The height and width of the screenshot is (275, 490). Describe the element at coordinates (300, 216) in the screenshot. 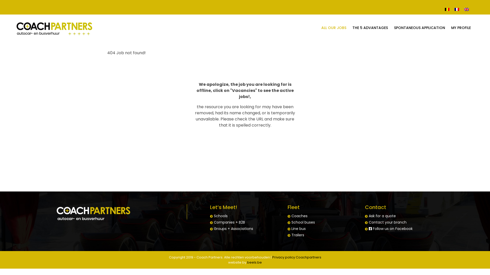

I see `Coaches` at that location.